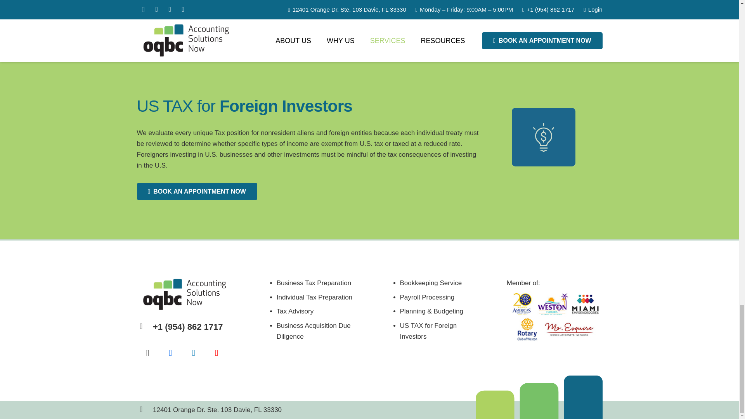 The image size is (745, 419). Describe the element at coordinates (193, 353) in the screenshot. I see `LinkedIn` at that location.